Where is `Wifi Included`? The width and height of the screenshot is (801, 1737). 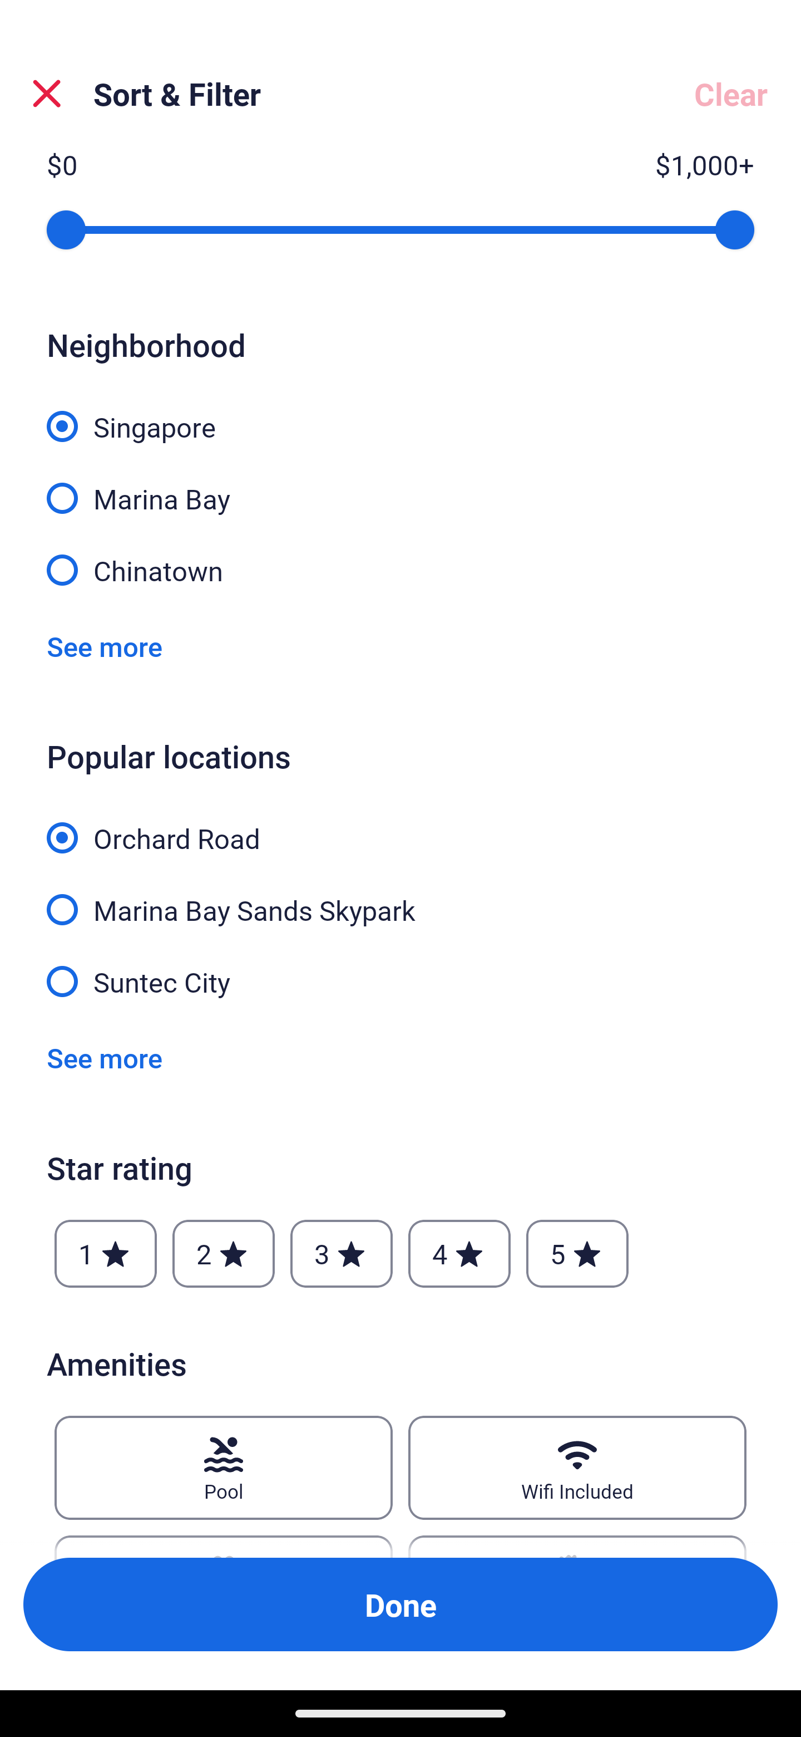 Wifi Included is located at coordinates (577, 1468).